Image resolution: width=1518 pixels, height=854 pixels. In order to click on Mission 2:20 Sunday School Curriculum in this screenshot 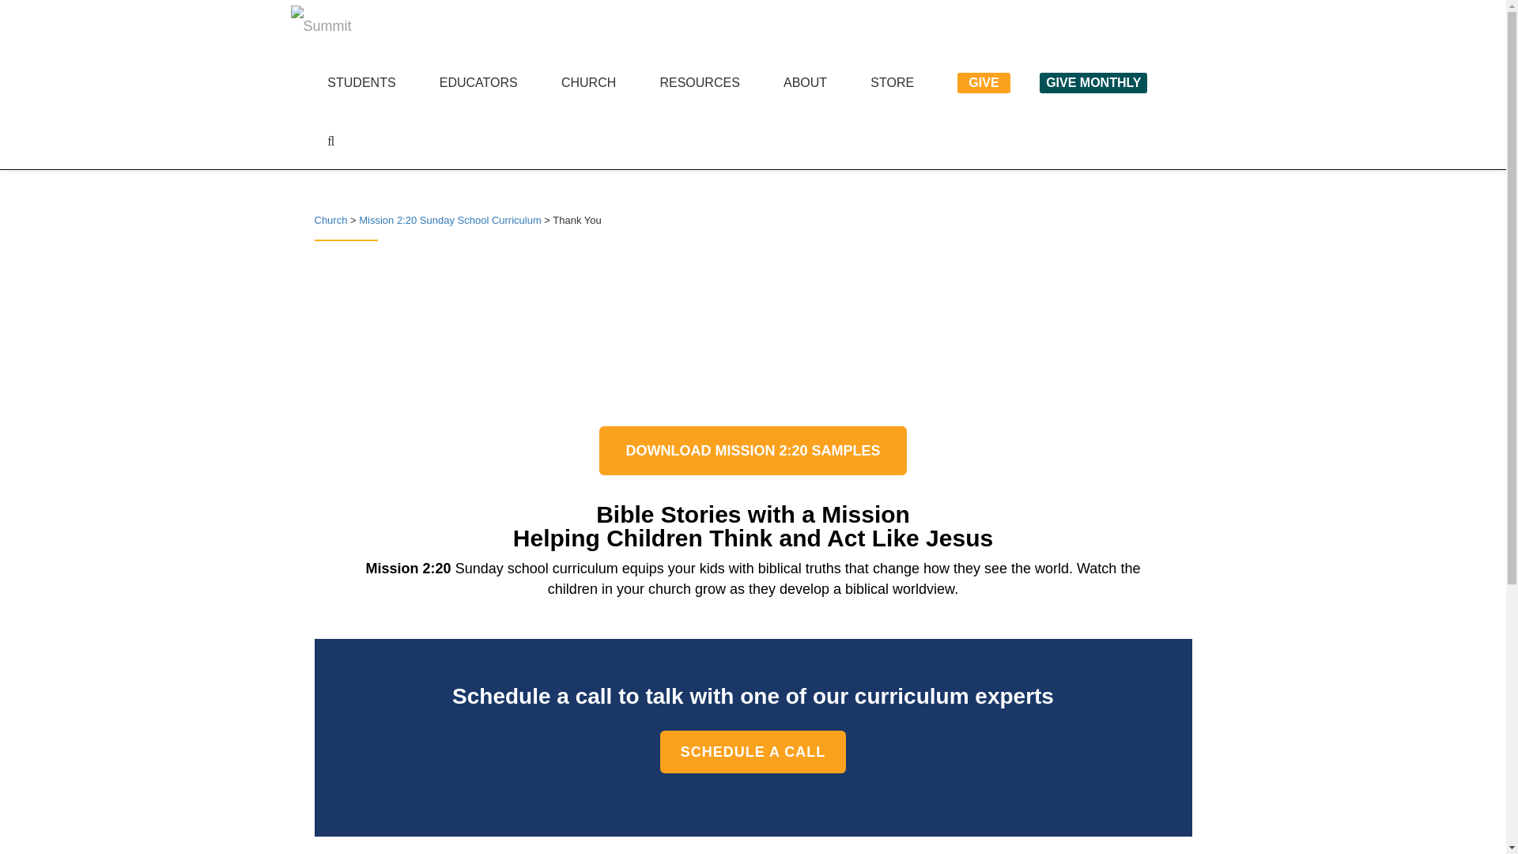, I will do `click(450, 220)`.